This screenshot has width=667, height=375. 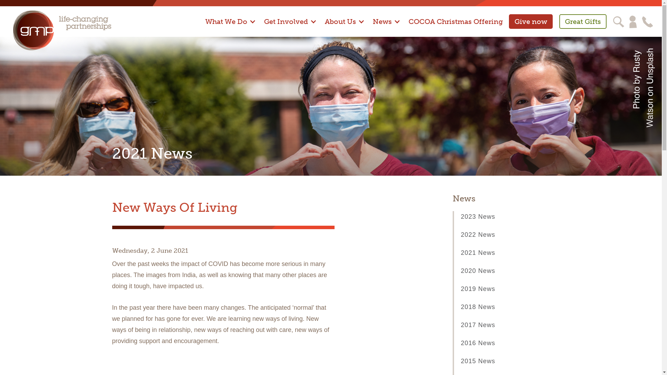 I want to click on 2021 News, so click(x=478, y=253).